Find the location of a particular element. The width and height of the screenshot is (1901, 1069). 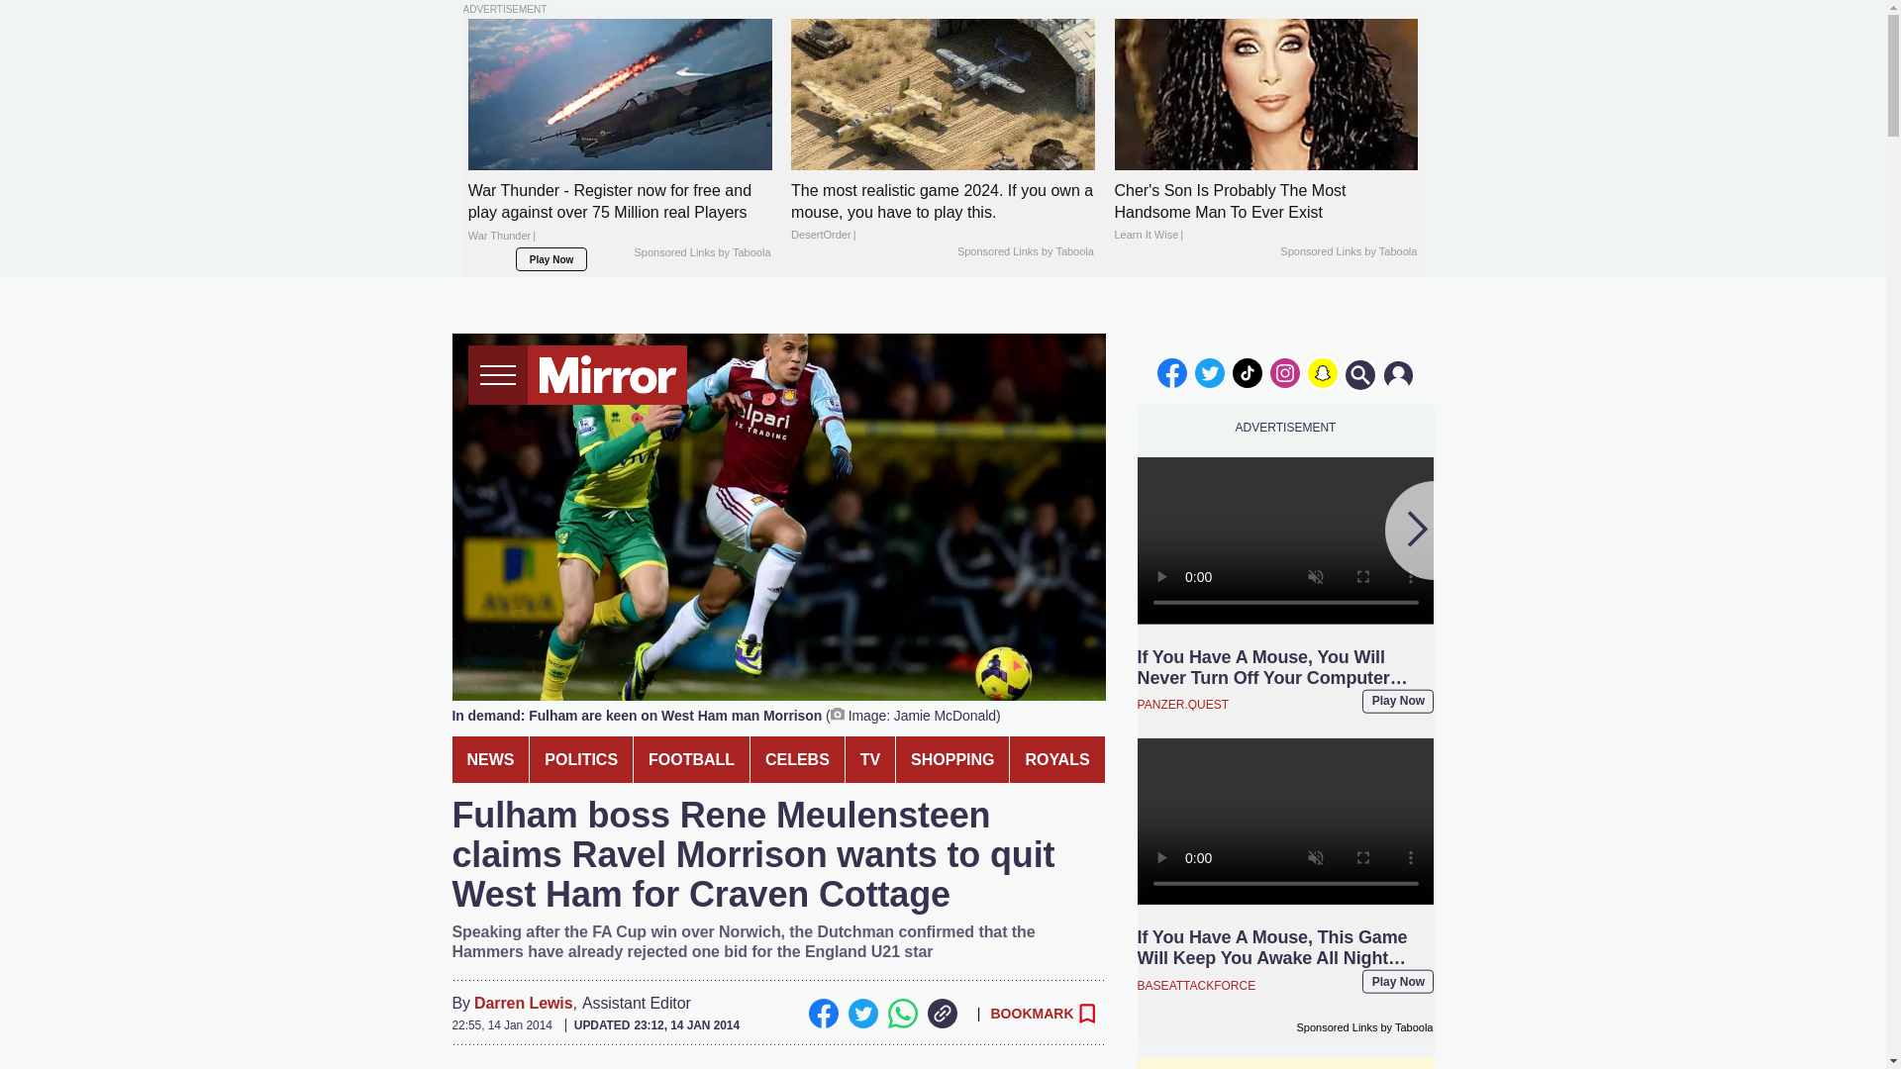

tiktok is located at coordinates (1248, 372).